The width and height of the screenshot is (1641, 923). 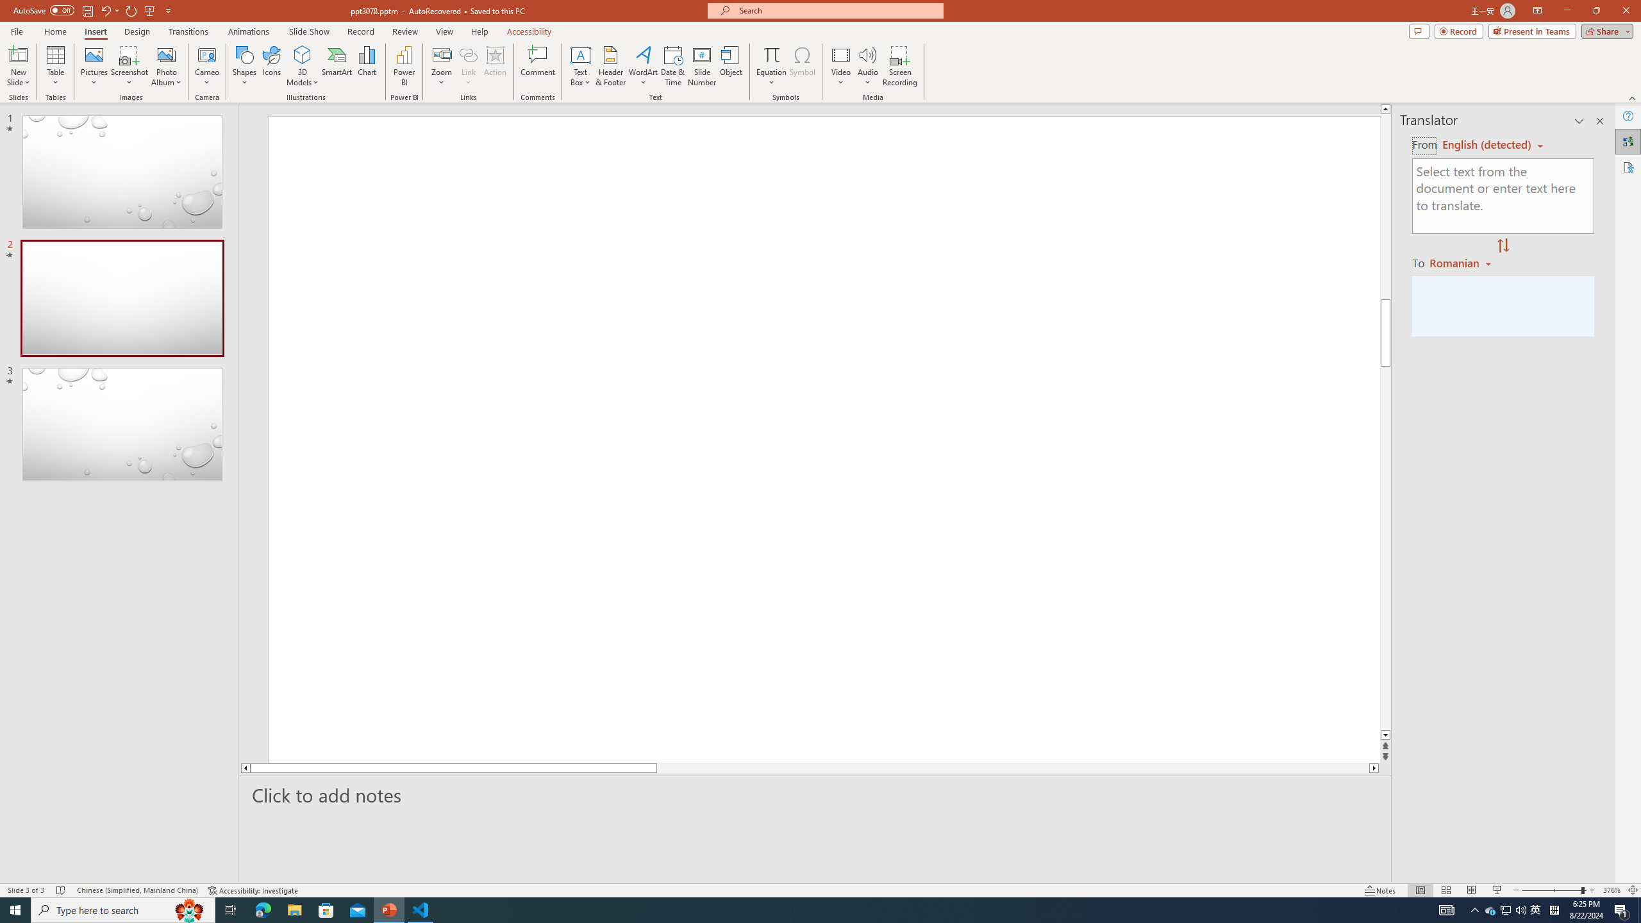 What do you see at coordinates (303, 66) in the screenshot?
I see `3D Models` at bounding box center [303, 66].